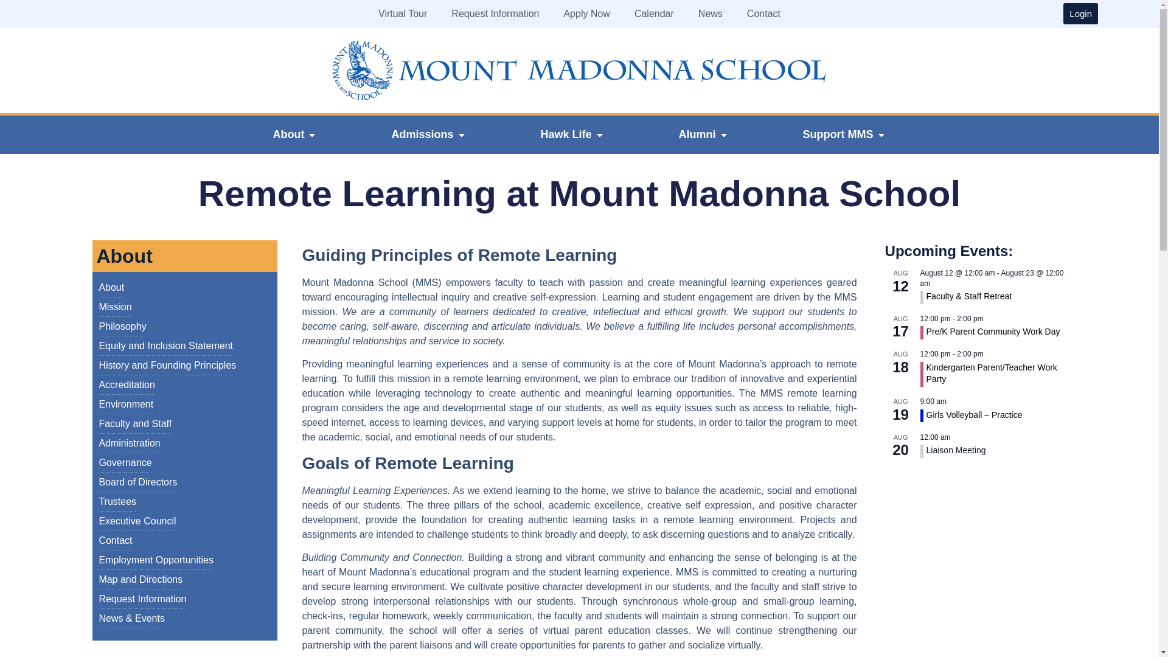 The height and width of the screenshot is (657, 1168). Describe the element at coordinates (495, 14) in the screenshot. I see `Request Information` at that location.